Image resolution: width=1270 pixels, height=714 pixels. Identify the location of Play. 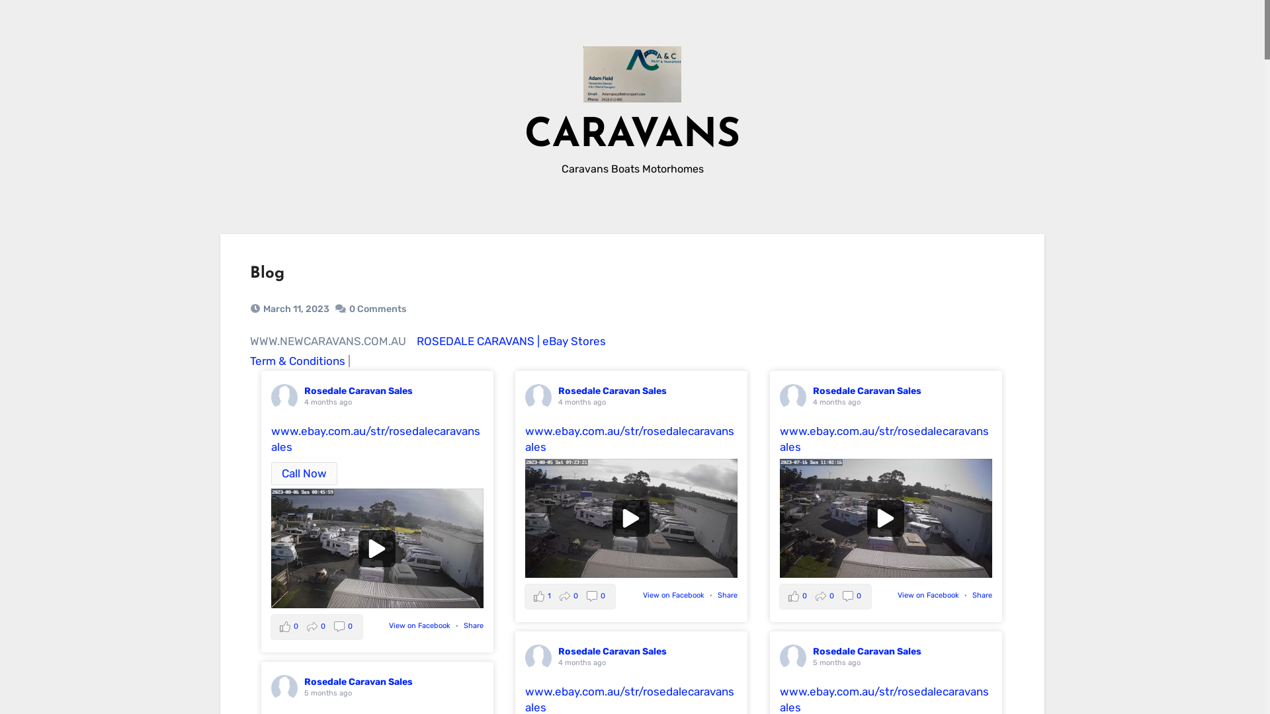
(377, 548).